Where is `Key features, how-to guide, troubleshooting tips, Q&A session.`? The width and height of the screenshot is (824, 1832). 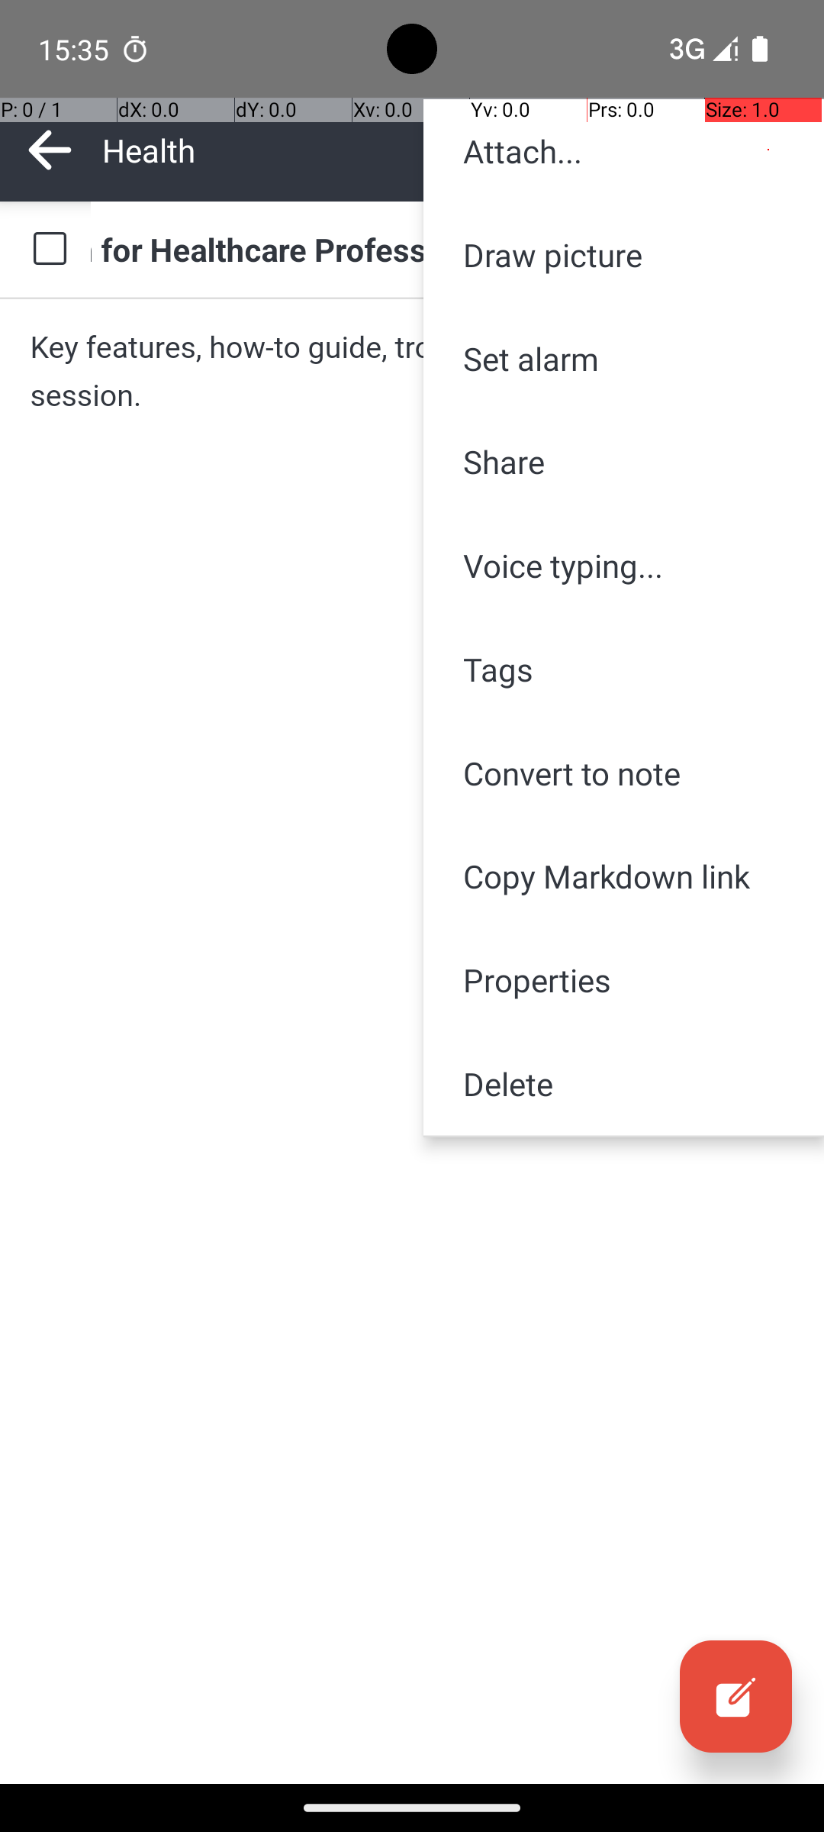 Key features, how-to guide, troubleshooting tips, Q&A session. is located at coordinates (412, 371).